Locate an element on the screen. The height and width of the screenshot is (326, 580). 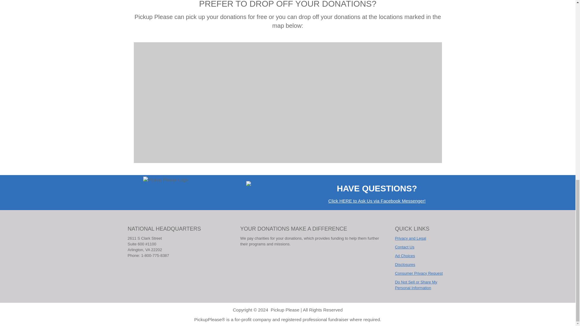
Click HERE to Ask Us via Facebook Messenger! is located at coordinates (377, 200).